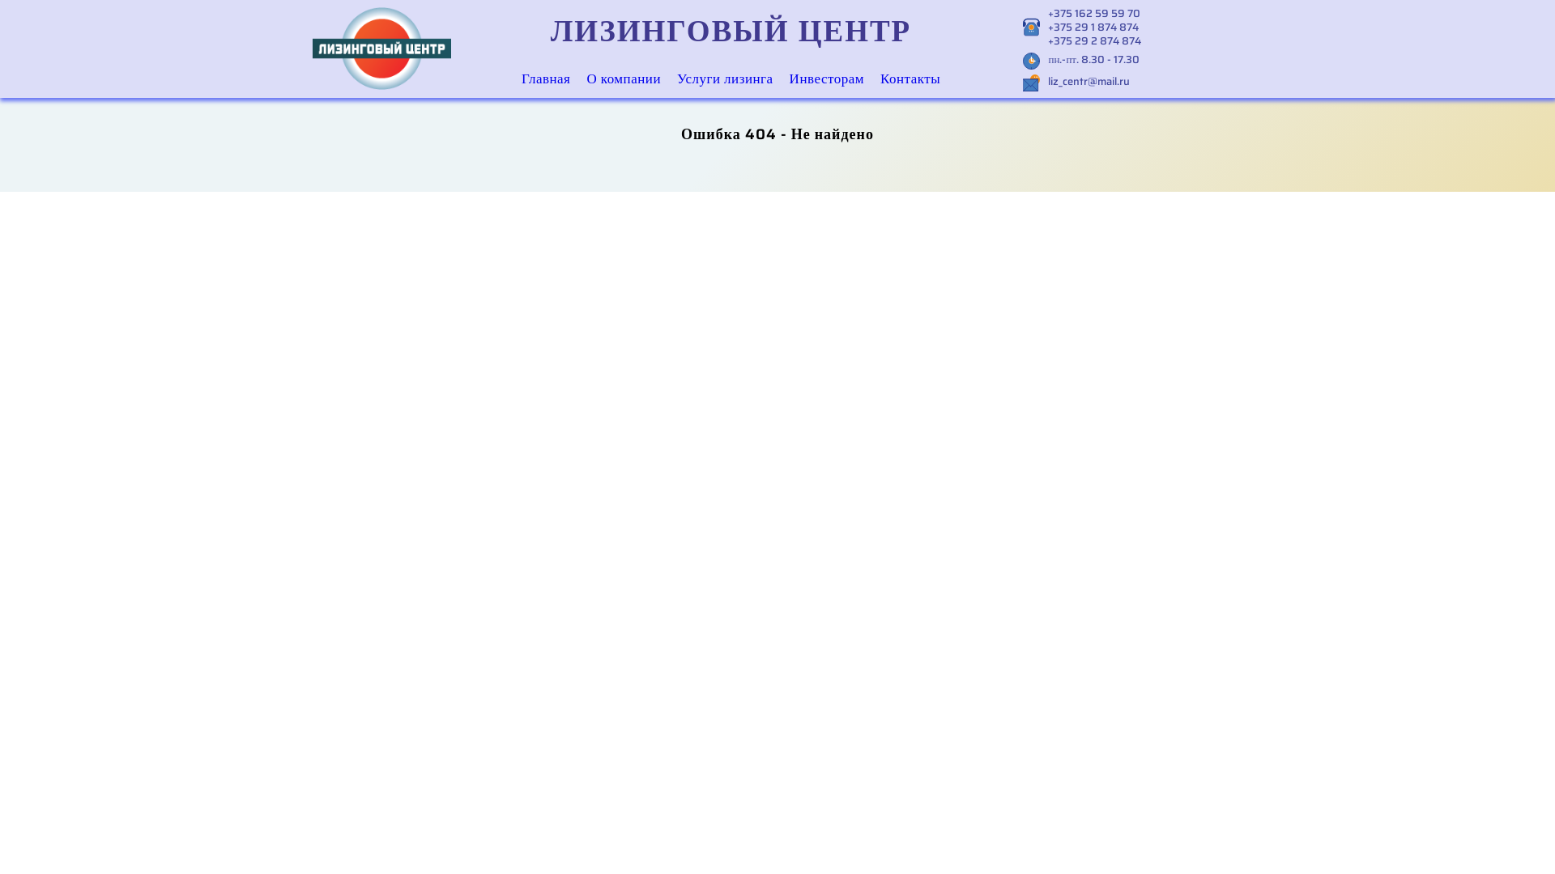  Describe the element at coordinates (1095, 28) in the screenshot. I see `+375 29 1 874 874` at that location.